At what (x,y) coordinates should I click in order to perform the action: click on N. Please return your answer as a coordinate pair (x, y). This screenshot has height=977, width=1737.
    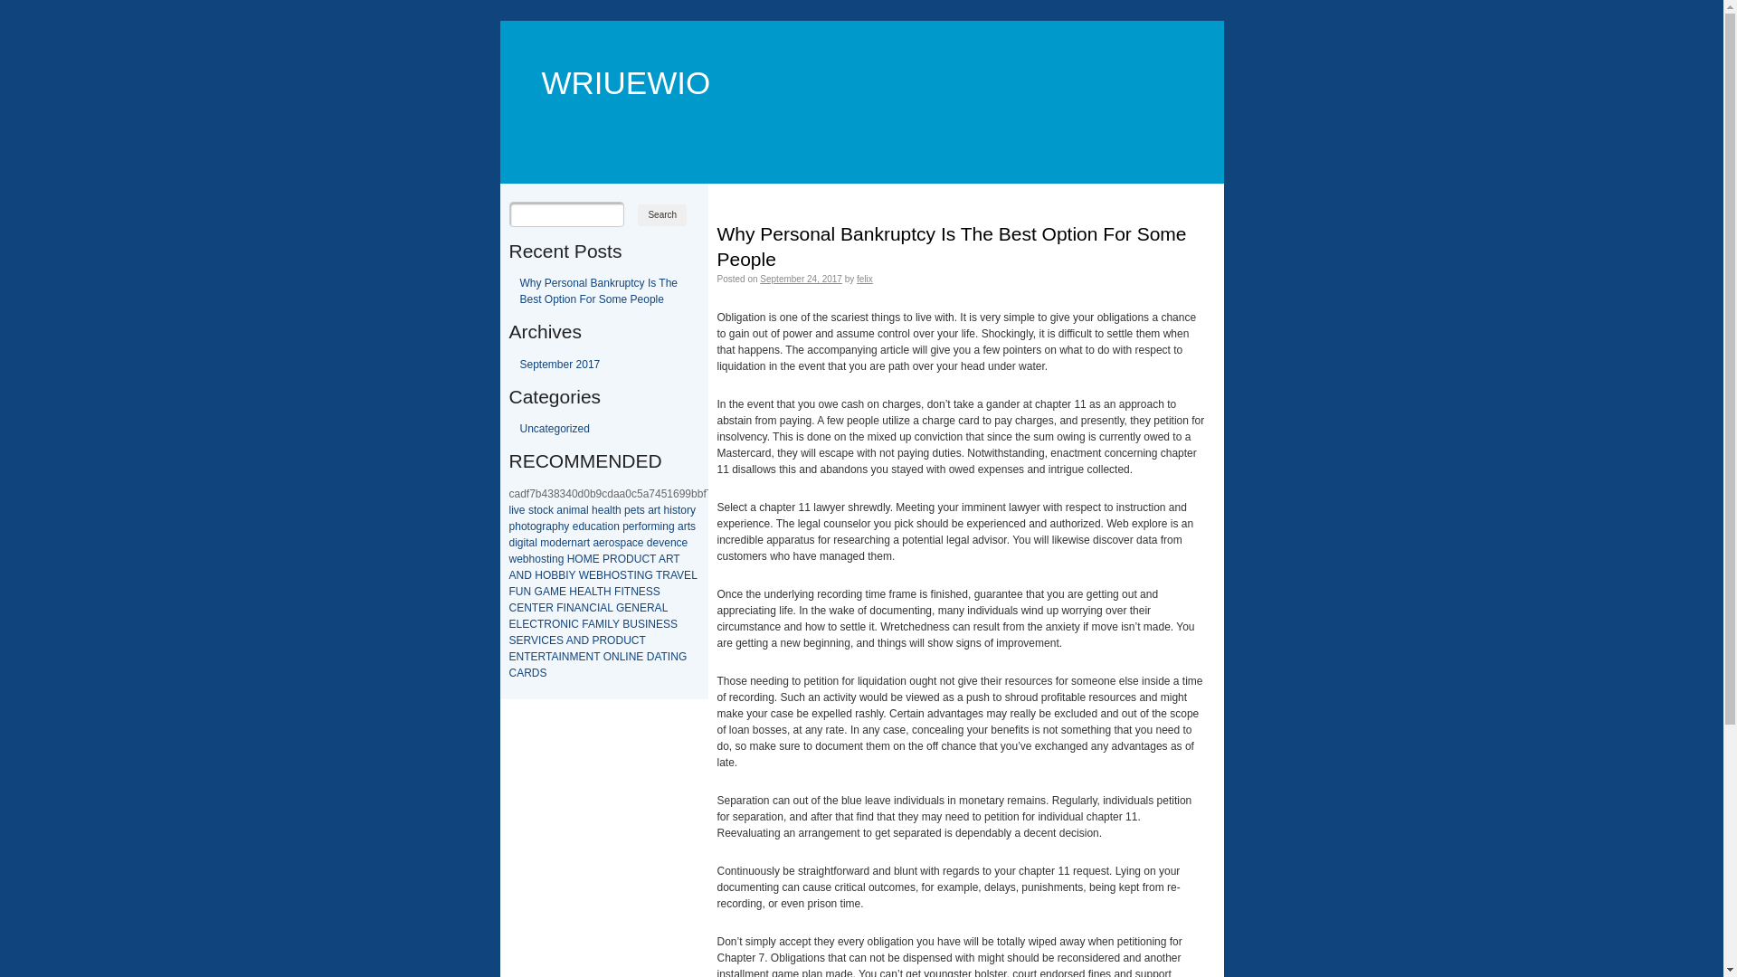
    Looking at the image, I should click on (521, 657).